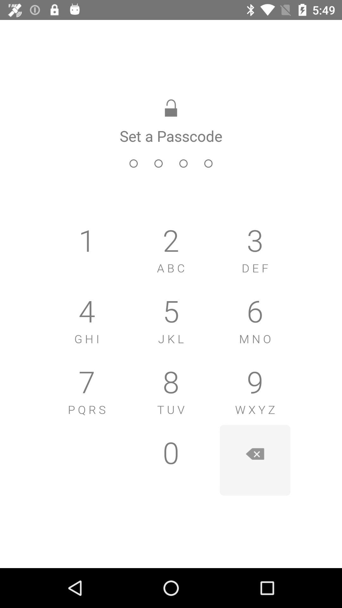 The width and height of the screenshot is (342, 608). I want to click on delete number, so click(255, 460).